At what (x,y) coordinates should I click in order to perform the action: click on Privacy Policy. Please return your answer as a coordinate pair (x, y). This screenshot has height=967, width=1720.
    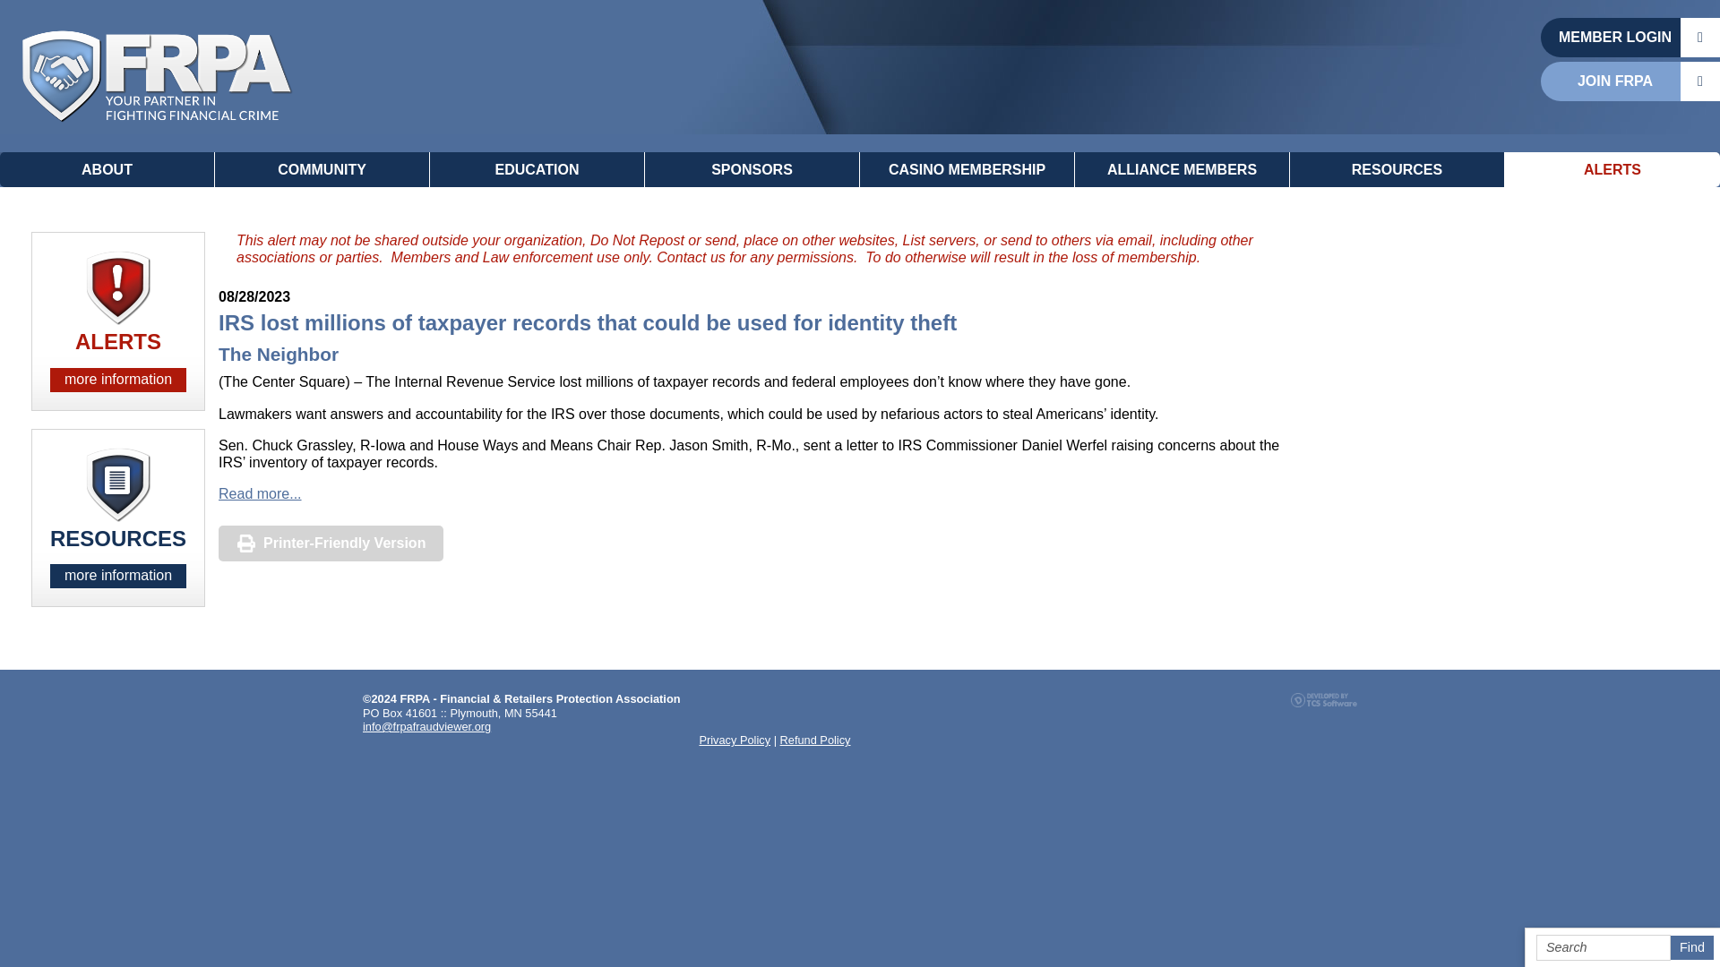
    Looking at the image, I should click on (735, 740).